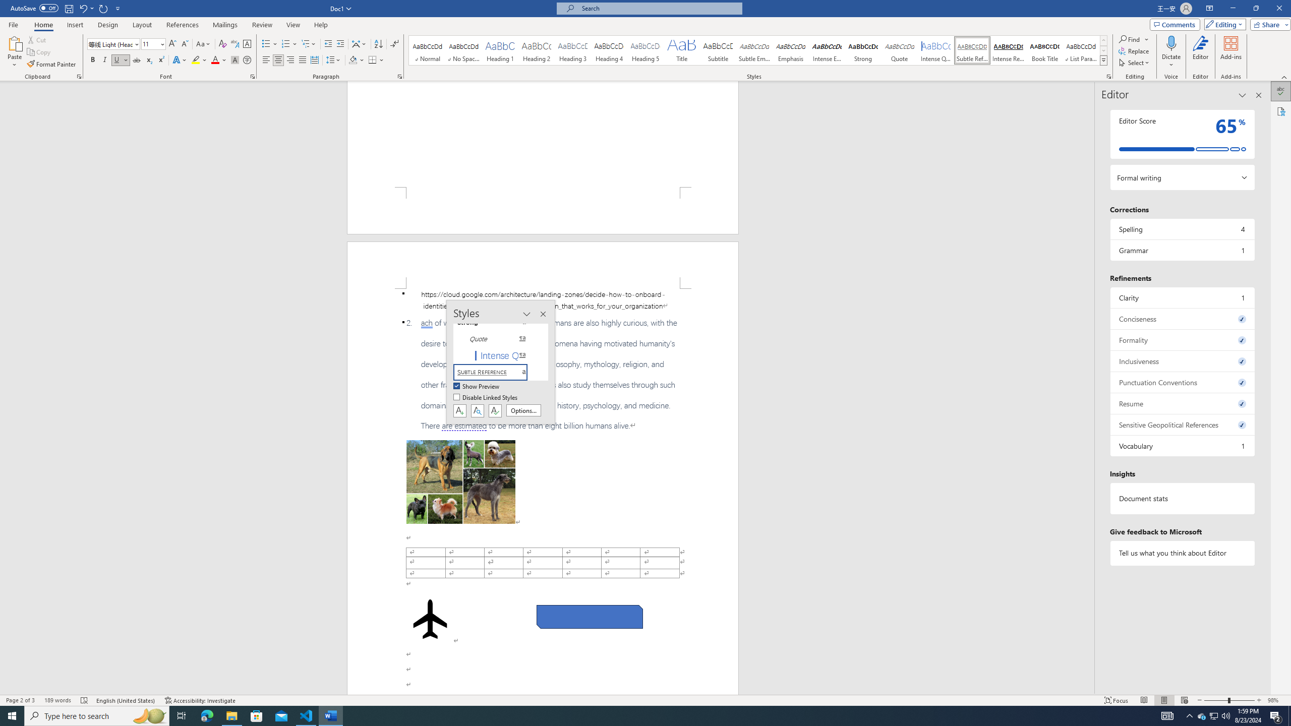 This screenshot has width=1291, height=726. Describe the element at coordinates (590, 617) in the screenshot. I see `Rectangle: Diagonal Corners Snipped 2` at that location.